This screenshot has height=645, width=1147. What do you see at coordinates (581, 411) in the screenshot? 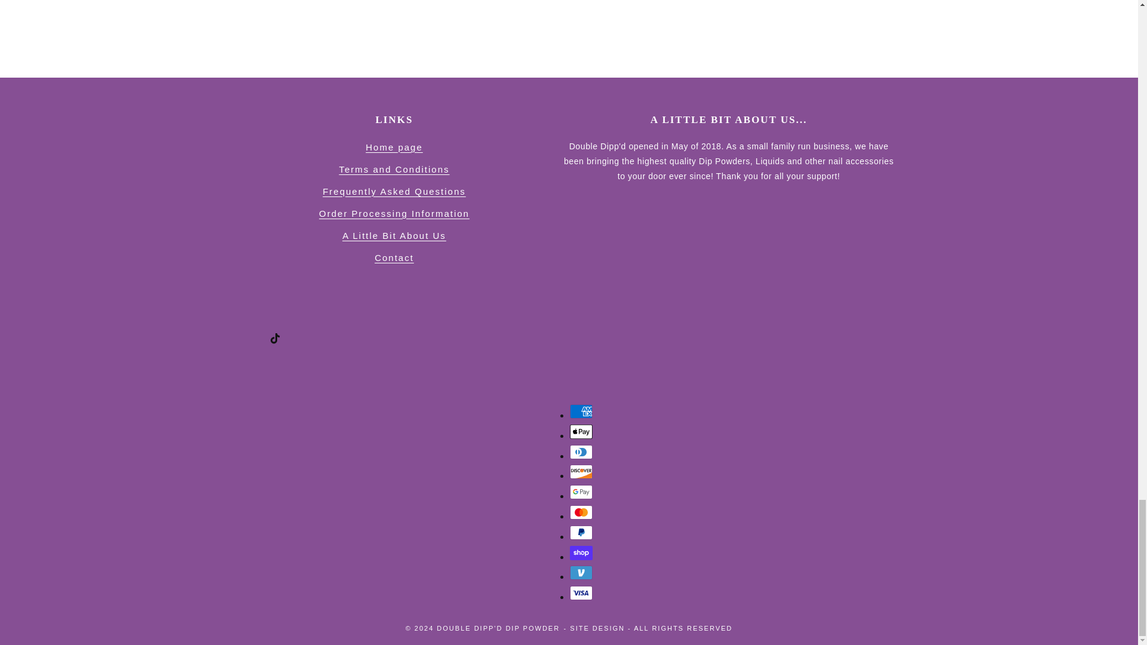
I see `American Express` at bounding box center [581, 411].